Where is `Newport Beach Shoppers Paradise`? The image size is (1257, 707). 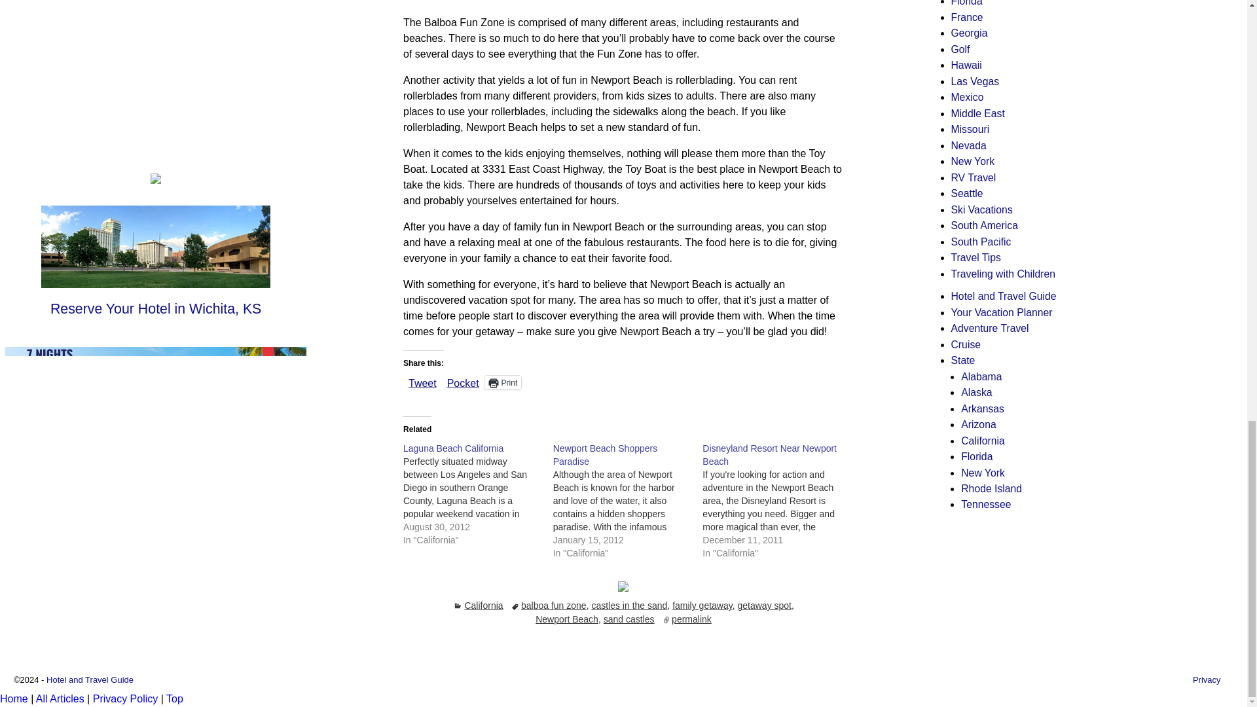
Newport Beach Shoppers Paradise is located at coordinates (605, 454).